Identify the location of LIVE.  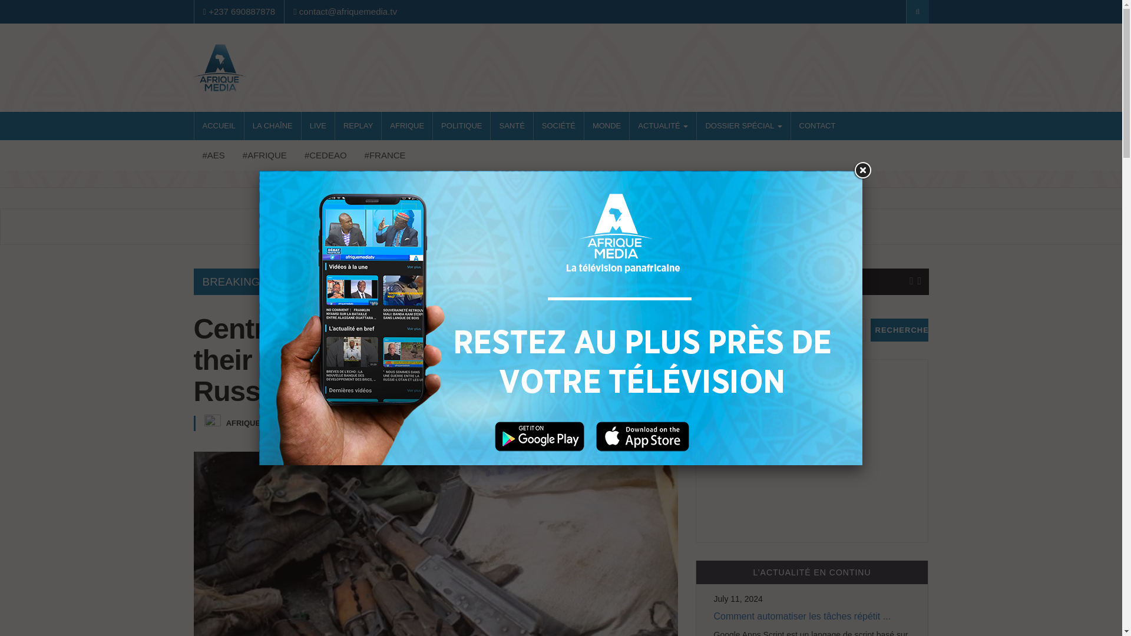
(318, 126).